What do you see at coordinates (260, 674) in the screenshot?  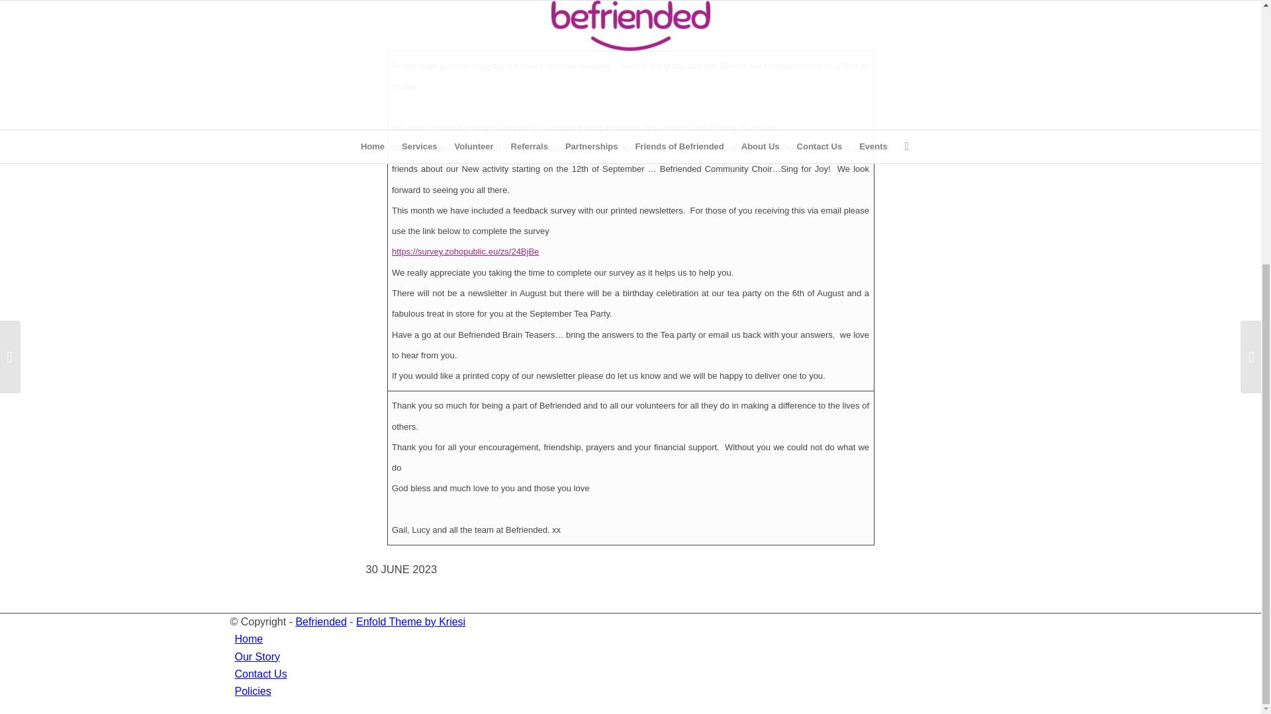 I see `Contact Us` at bounding box center [260, 674].